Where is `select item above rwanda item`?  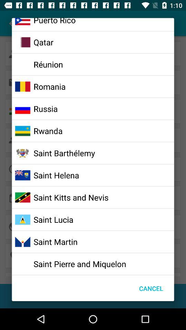
select item above rwanda item is located at coordinates (45, 109).